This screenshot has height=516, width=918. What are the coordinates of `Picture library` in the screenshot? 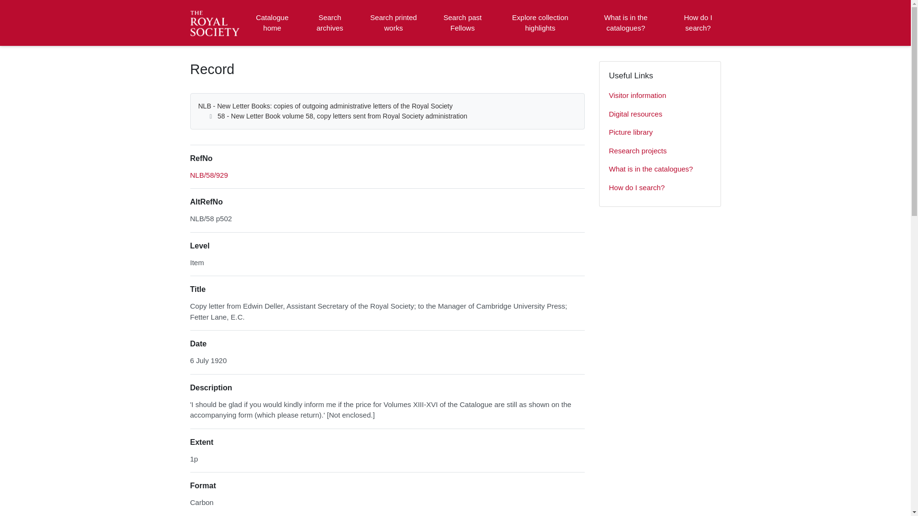 It's located at (660, 133).